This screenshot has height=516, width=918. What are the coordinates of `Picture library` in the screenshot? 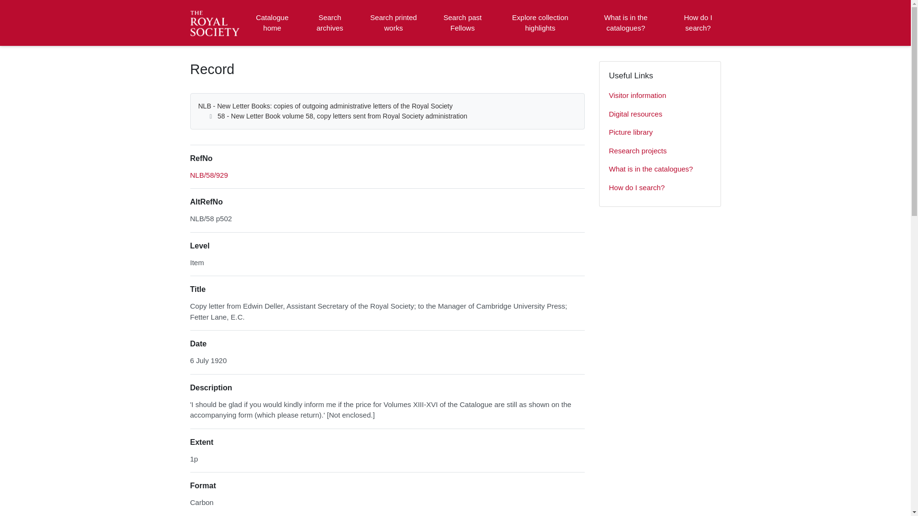 It's located at (660, 133).